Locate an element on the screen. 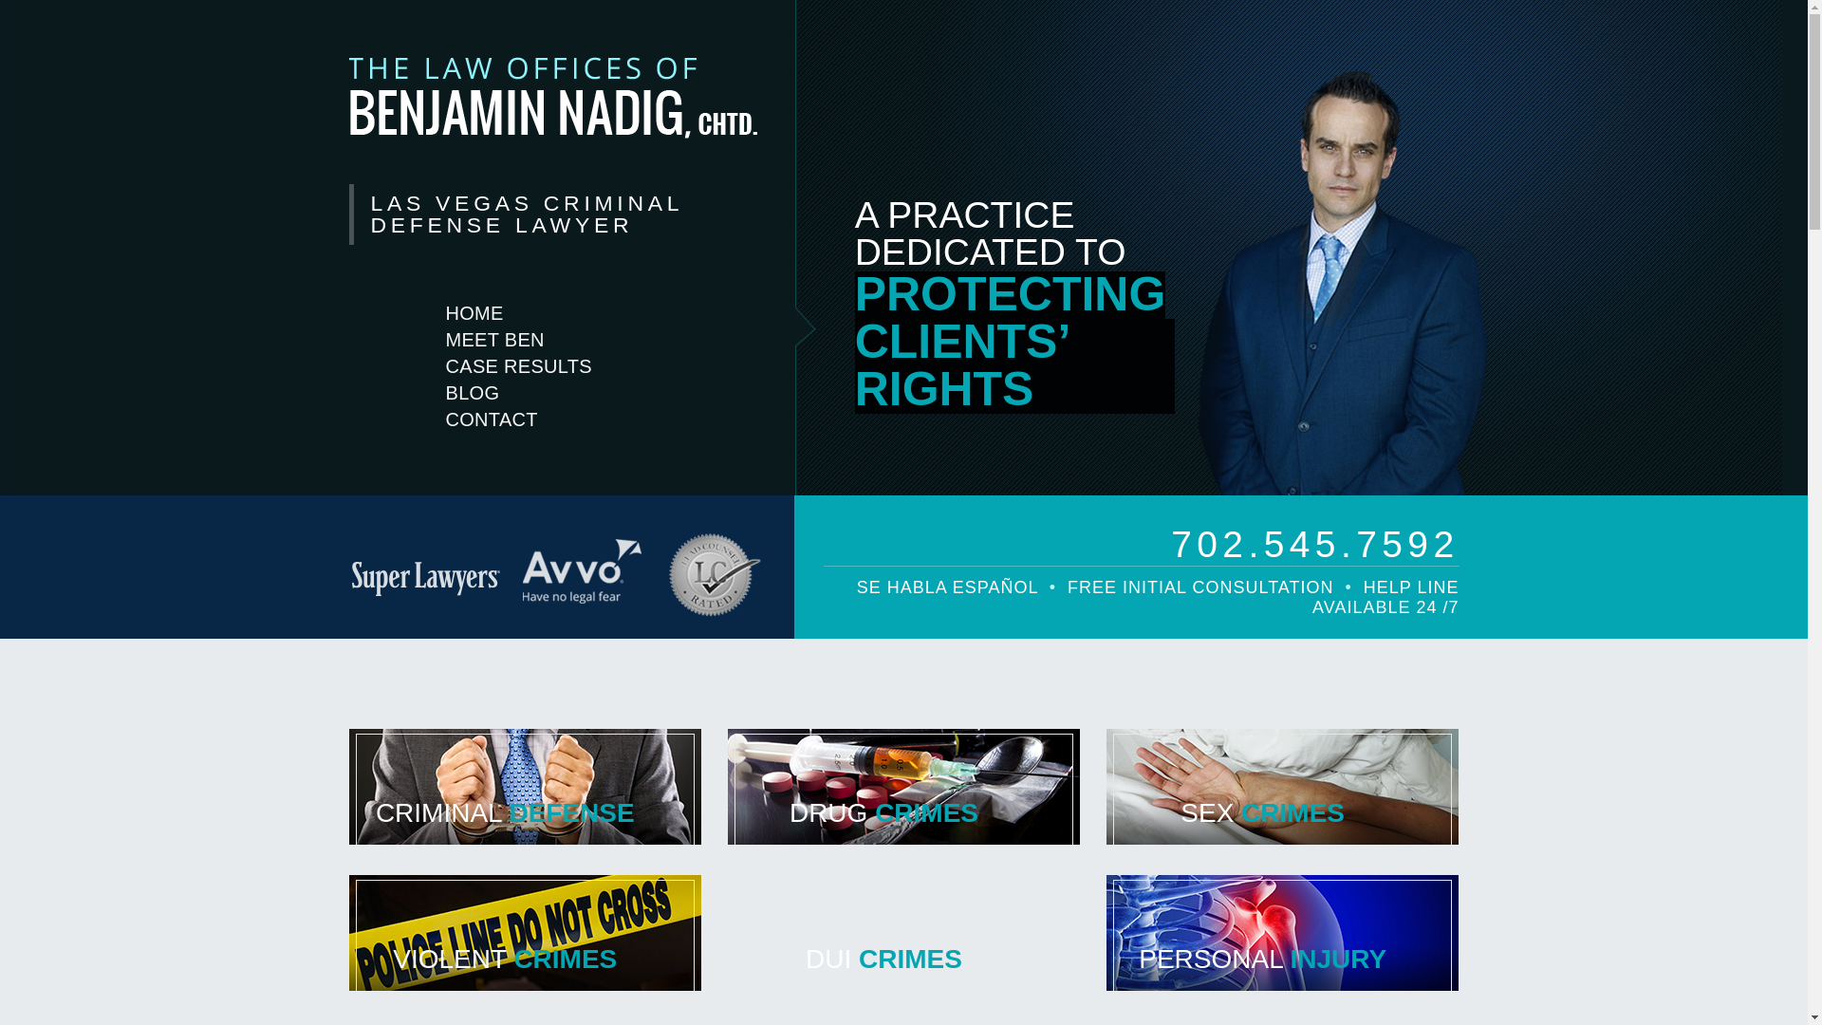 The height and width of the screenshot is (1025, 1822). MEET BEN is located at coordinates (495, 340).